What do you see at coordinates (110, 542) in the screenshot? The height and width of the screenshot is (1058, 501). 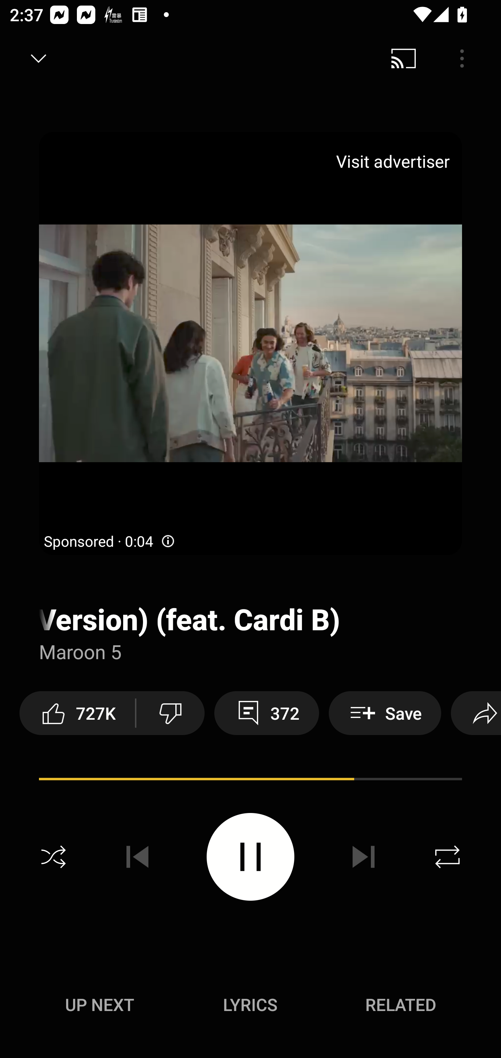 I see `Sponsored · 0:04` at bounding box center [110, 542].